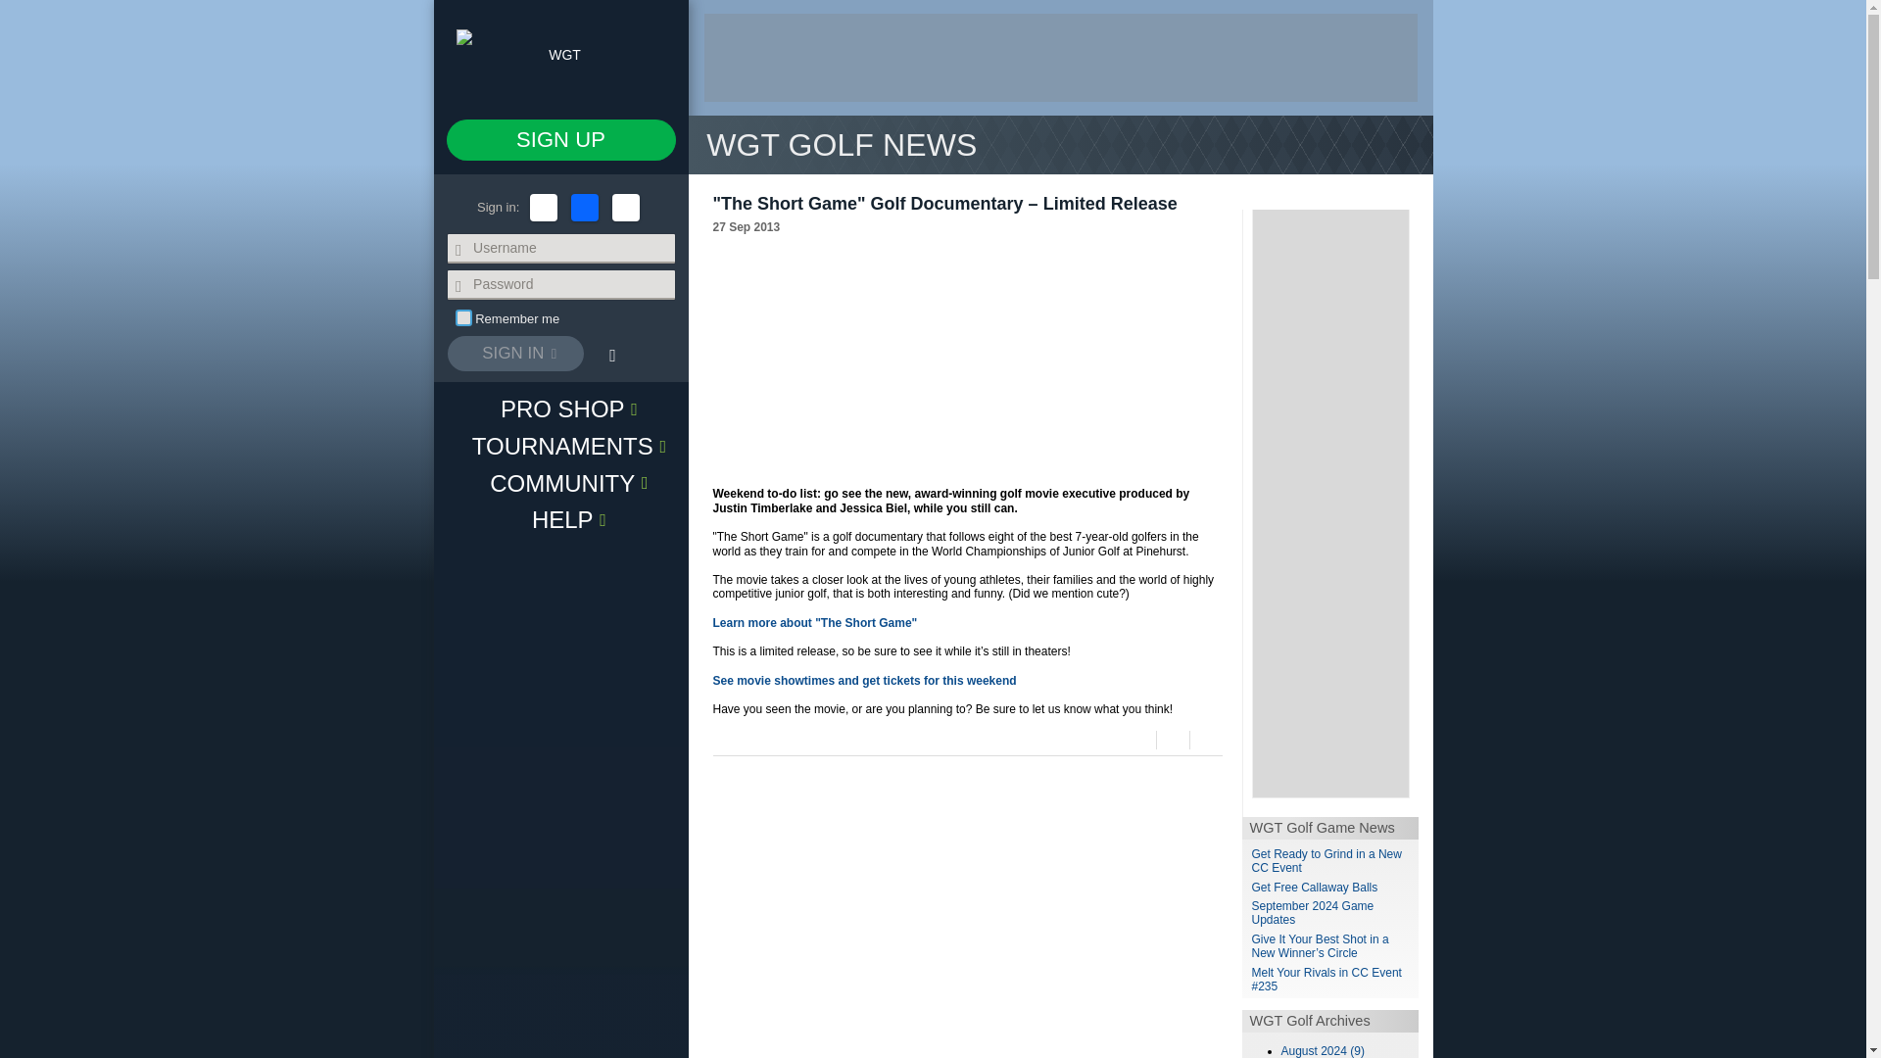  What do you see at coordinates (560, 57) in the screenshot?
I see `Home` at bounding box center [560, 57].